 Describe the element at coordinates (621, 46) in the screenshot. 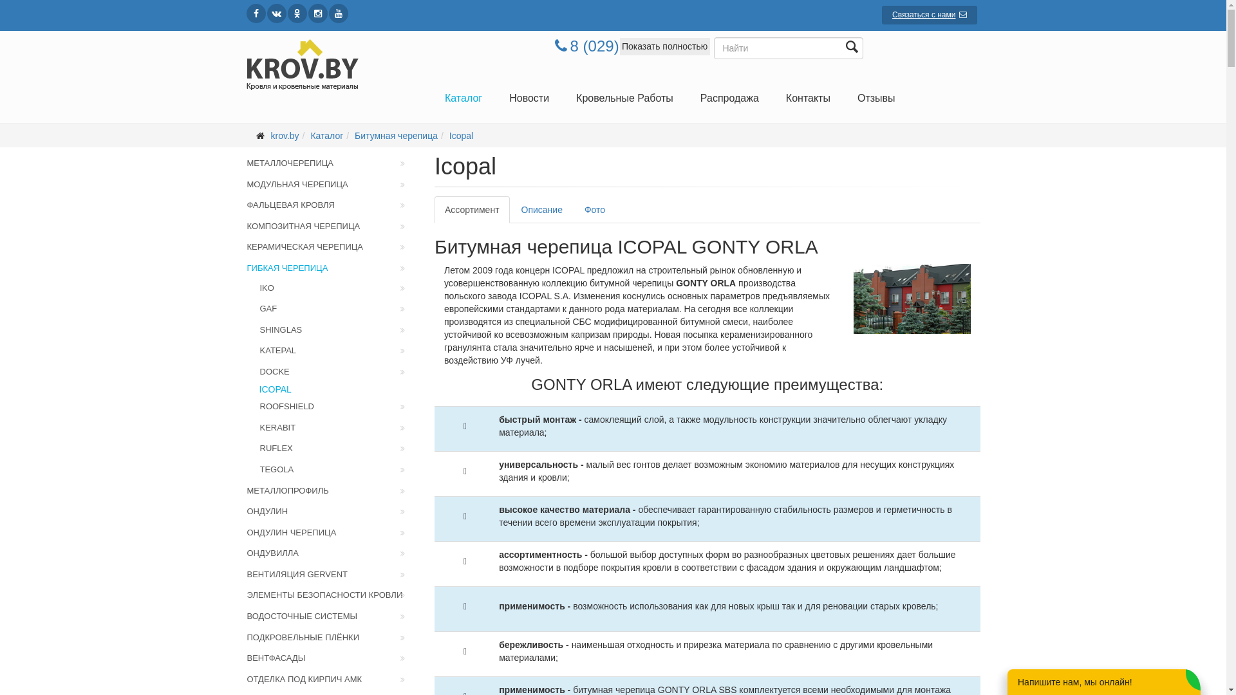

I see `8 (029) 167-70-70` at that location.